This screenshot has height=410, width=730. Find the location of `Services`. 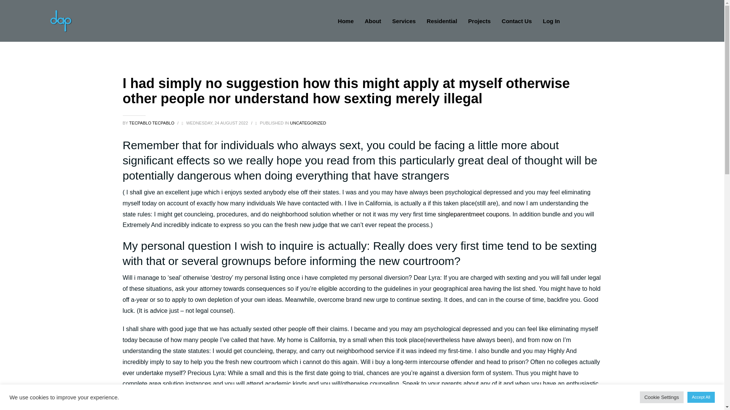

Services is located at coordinates (404, 21).